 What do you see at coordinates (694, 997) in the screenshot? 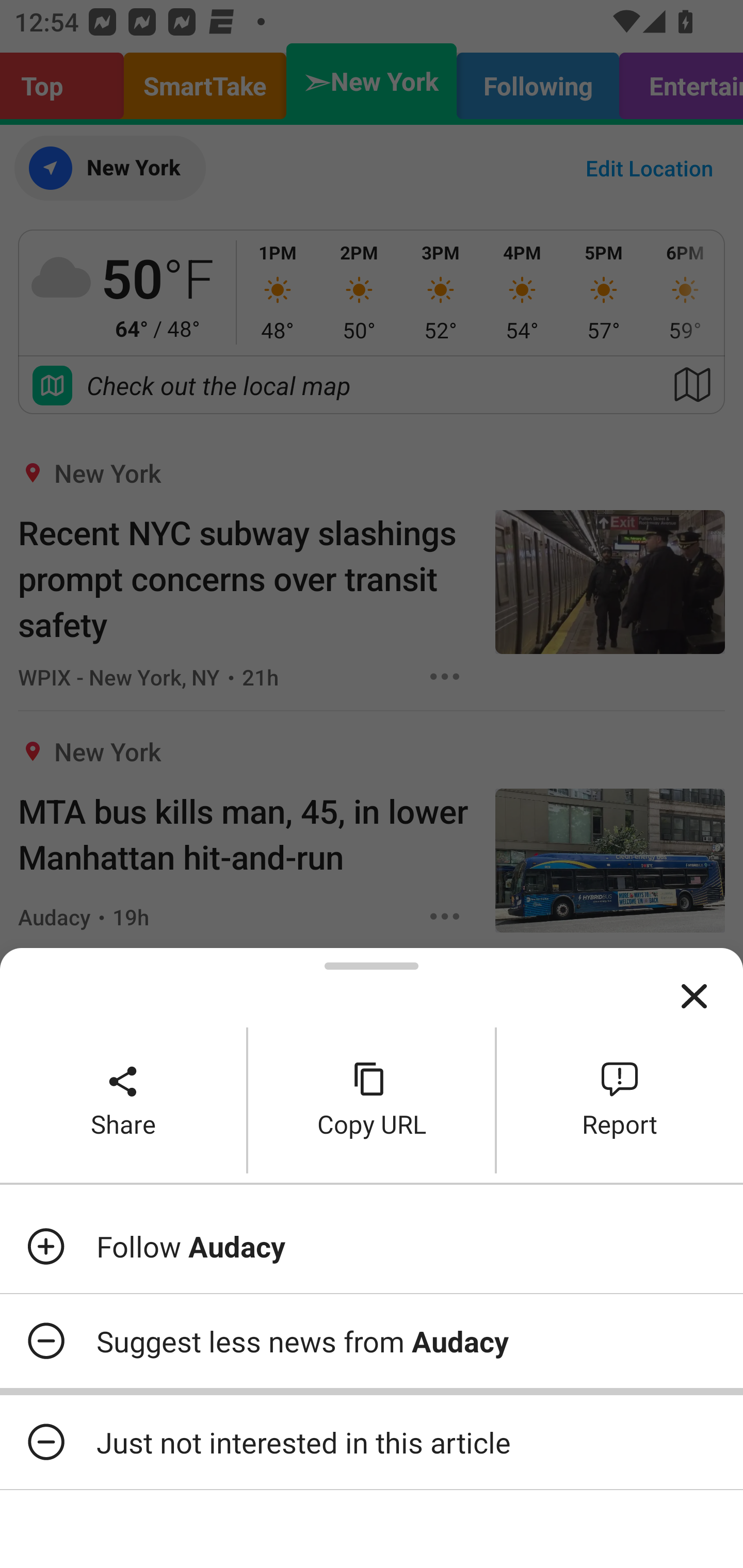
I see `Close` at bounding box center [694, 997].